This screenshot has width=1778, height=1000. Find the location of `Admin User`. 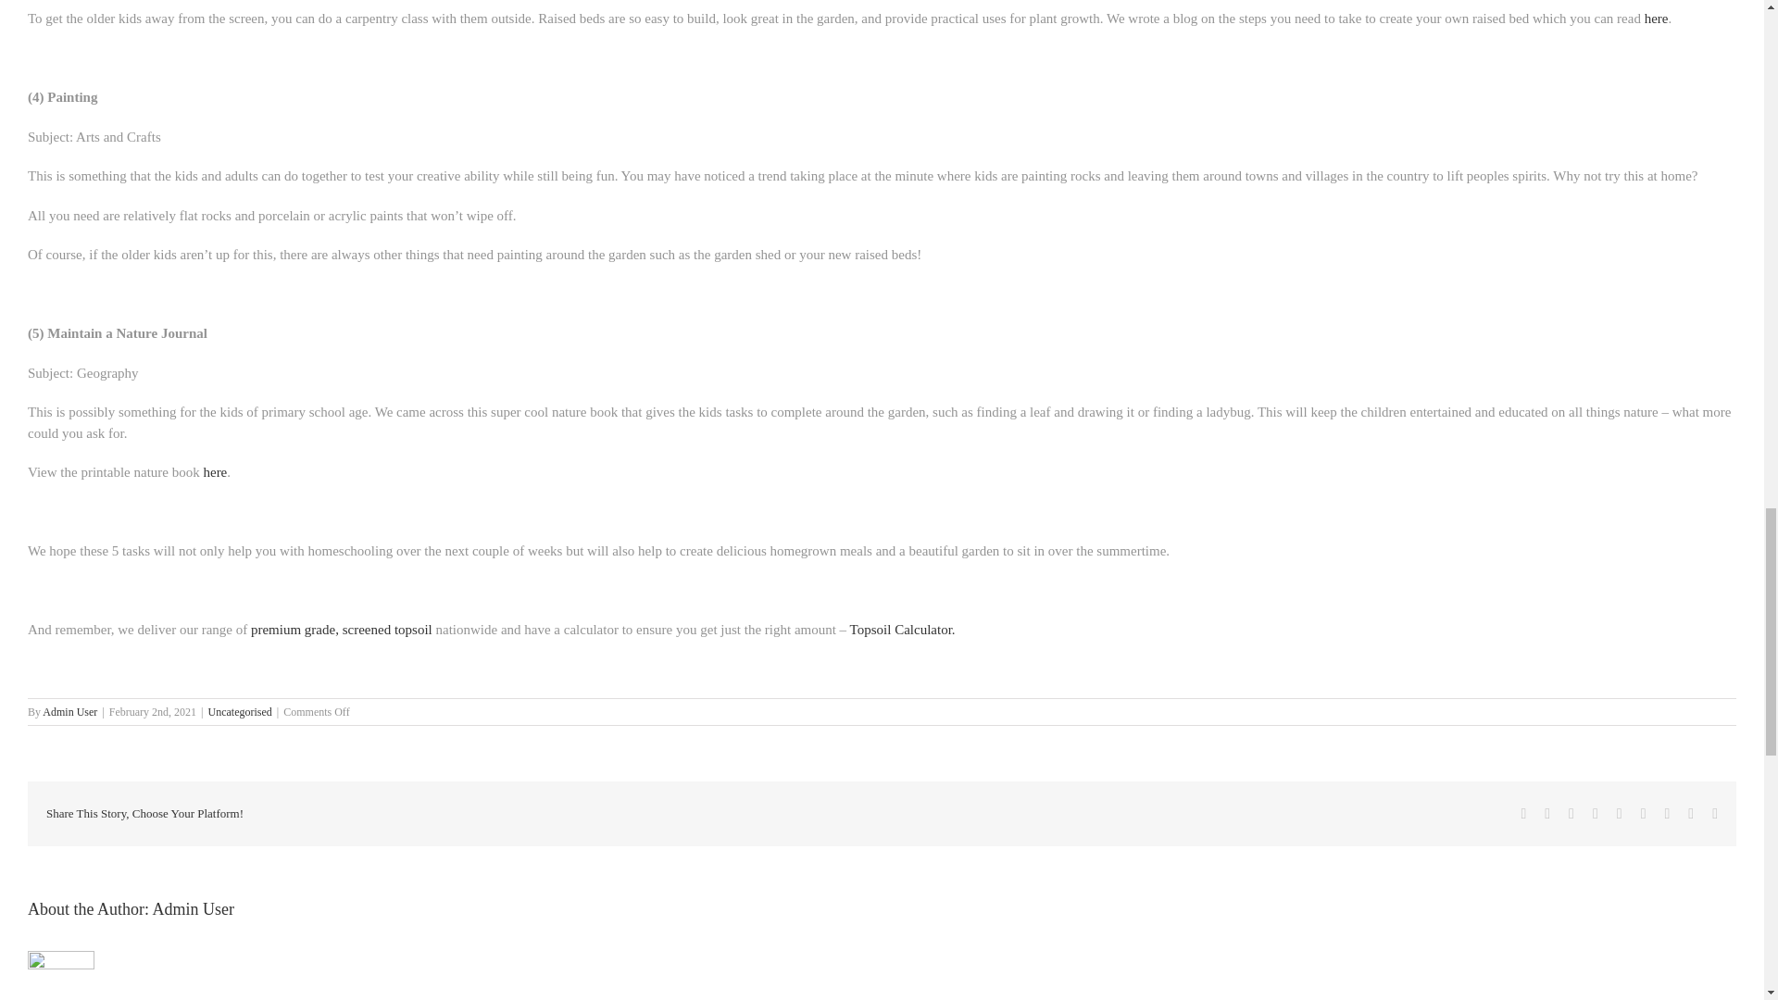

Admin User is located at coordinates (70, 712).